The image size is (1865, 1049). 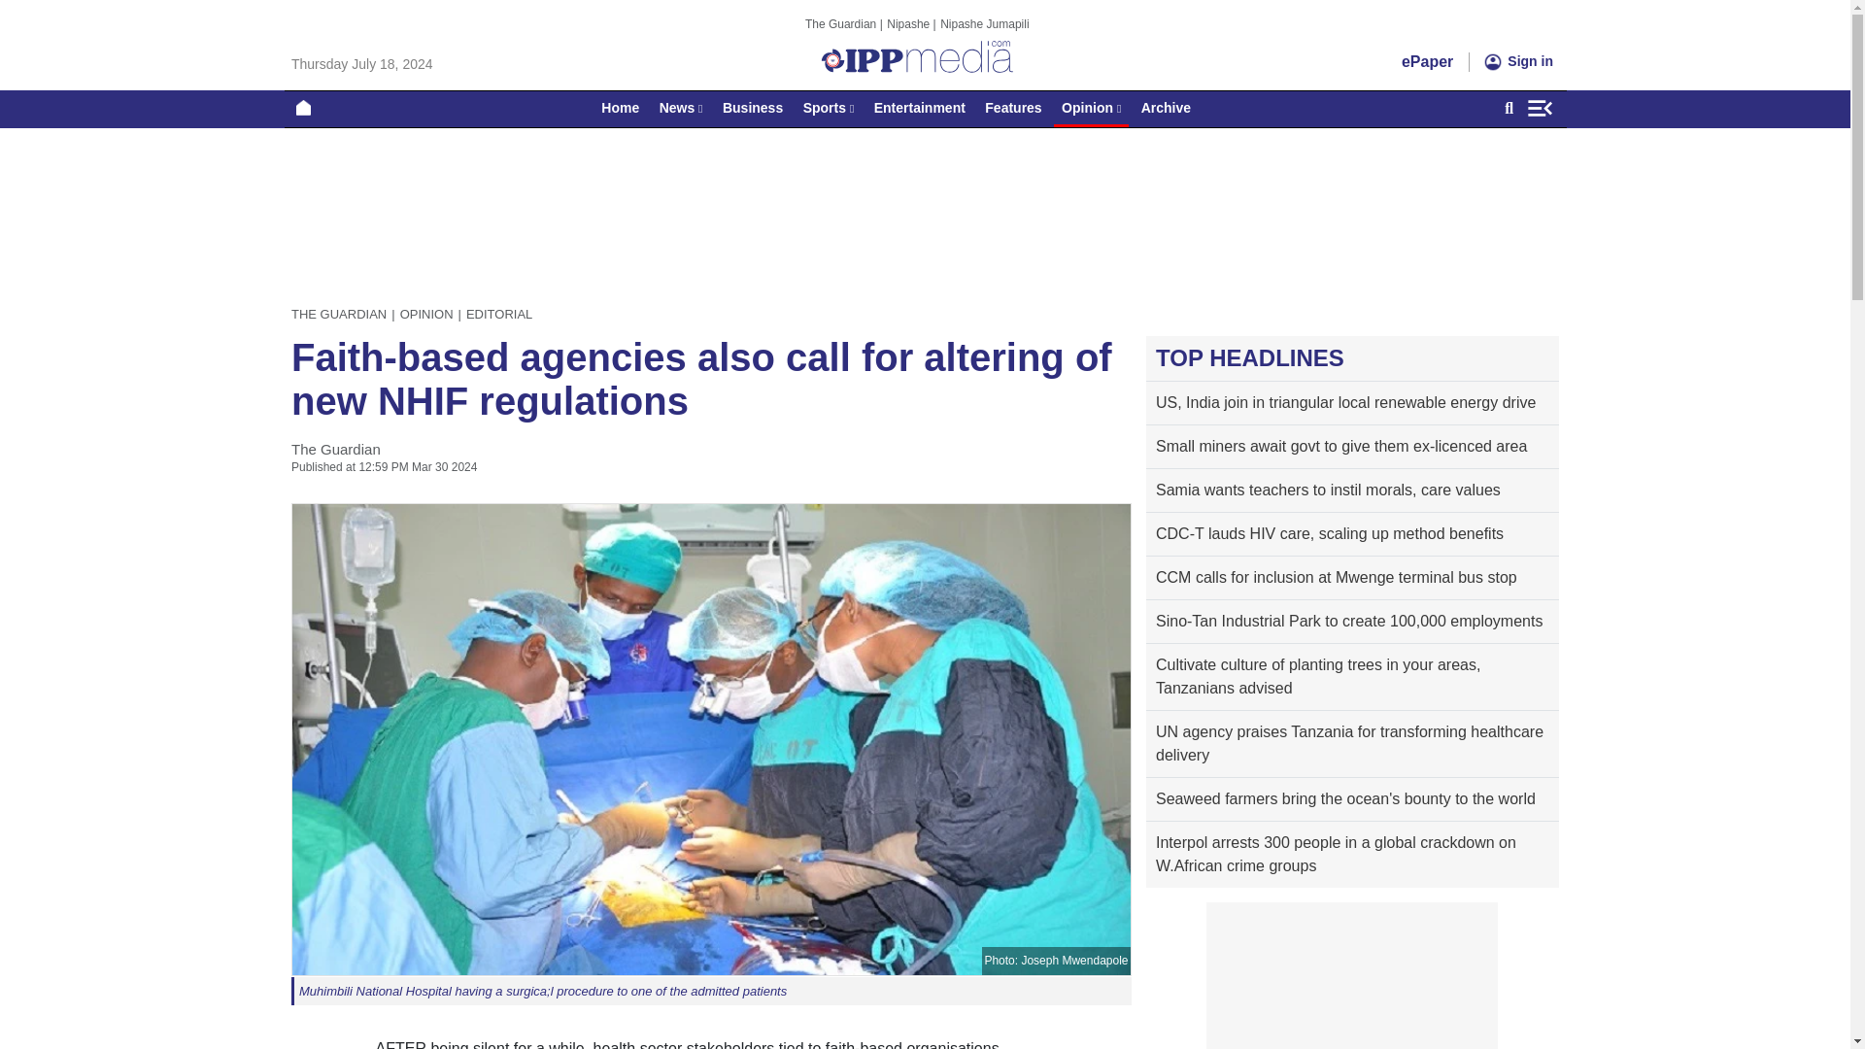 What do you see at coordinates (1352, 975) in the screenshot?
I see `Advertisement` at bounding box center [1352, 975].